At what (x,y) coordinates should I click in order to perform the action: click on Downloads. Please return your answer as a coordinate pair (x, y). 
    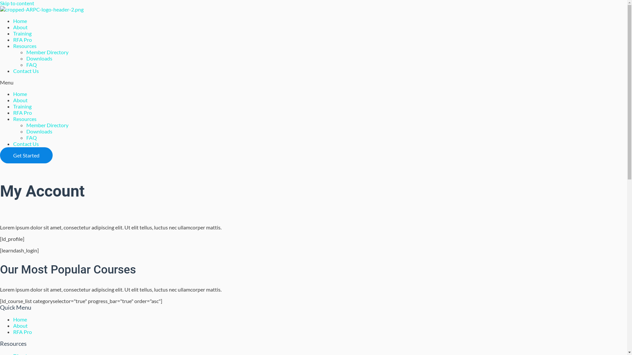
    Looking at the image, I should click on (39, 58).